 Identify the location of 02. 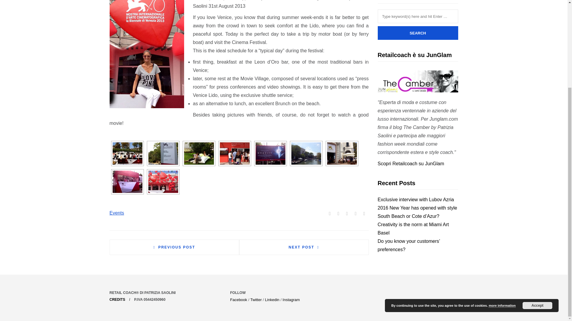
(163, 153).